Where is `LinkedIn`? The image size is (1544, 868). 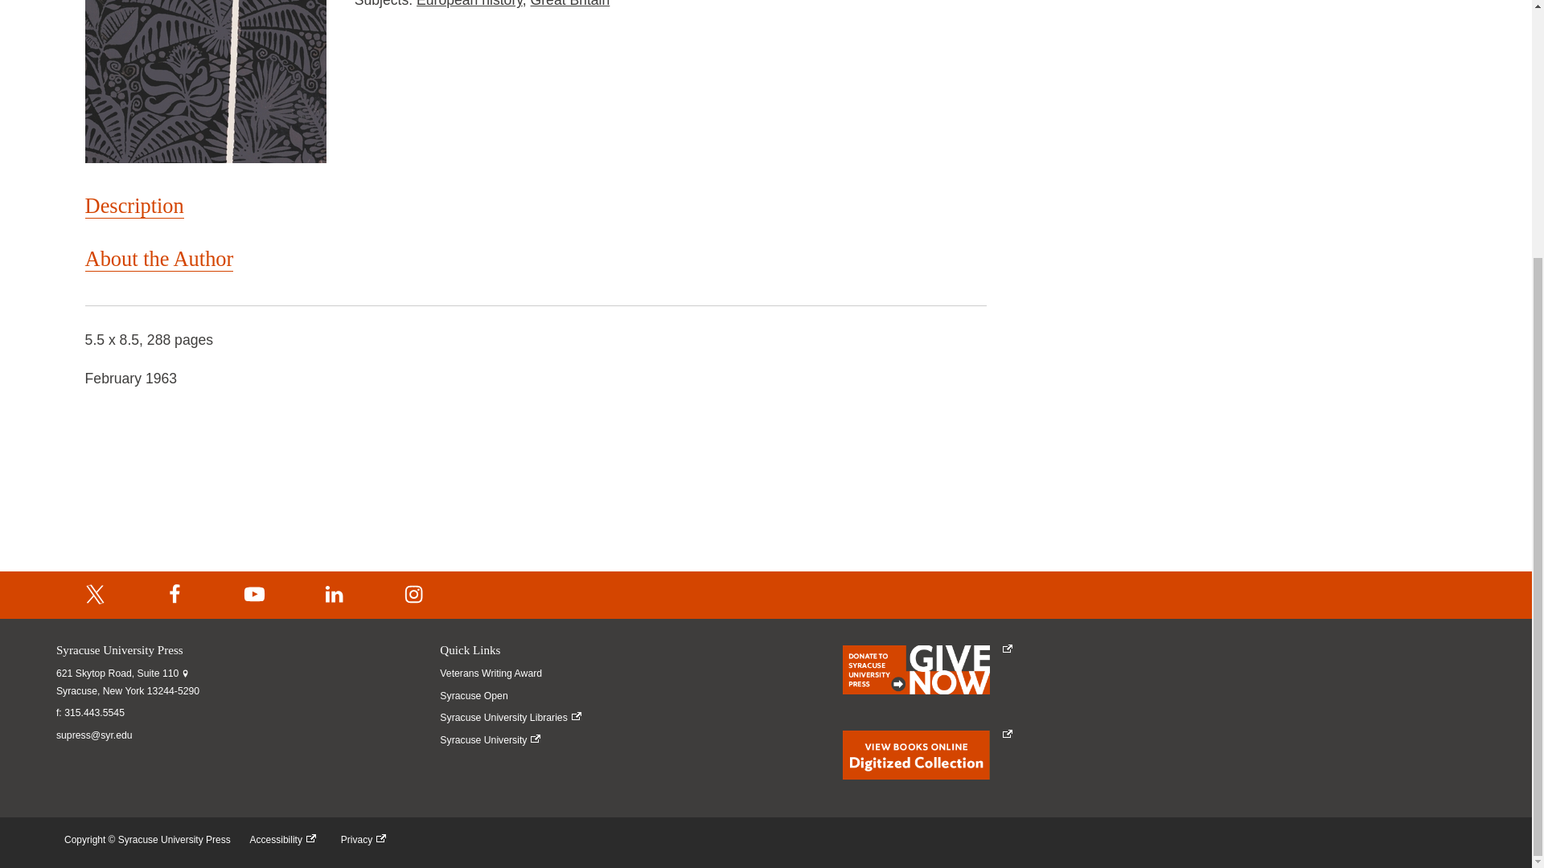 LinkedIn is located at coordinates (335, 595).